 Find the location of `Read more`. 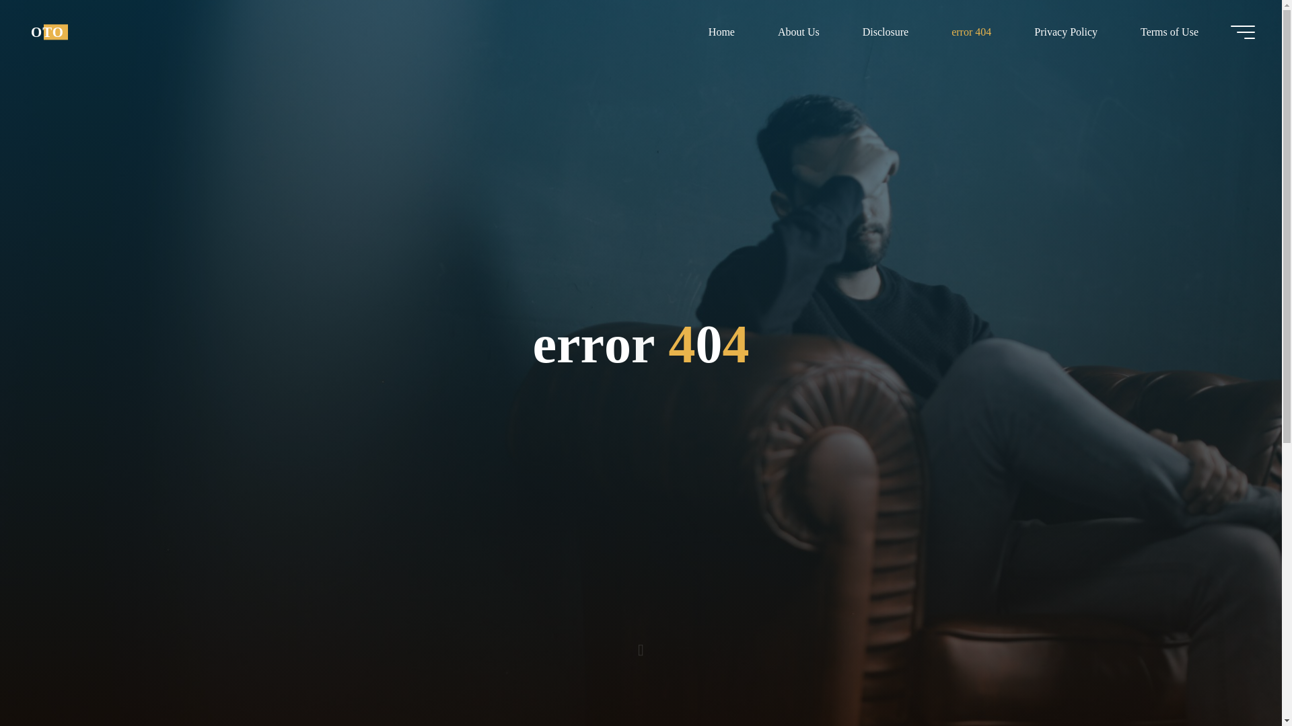

Read more is located at coordinates (641, 642).